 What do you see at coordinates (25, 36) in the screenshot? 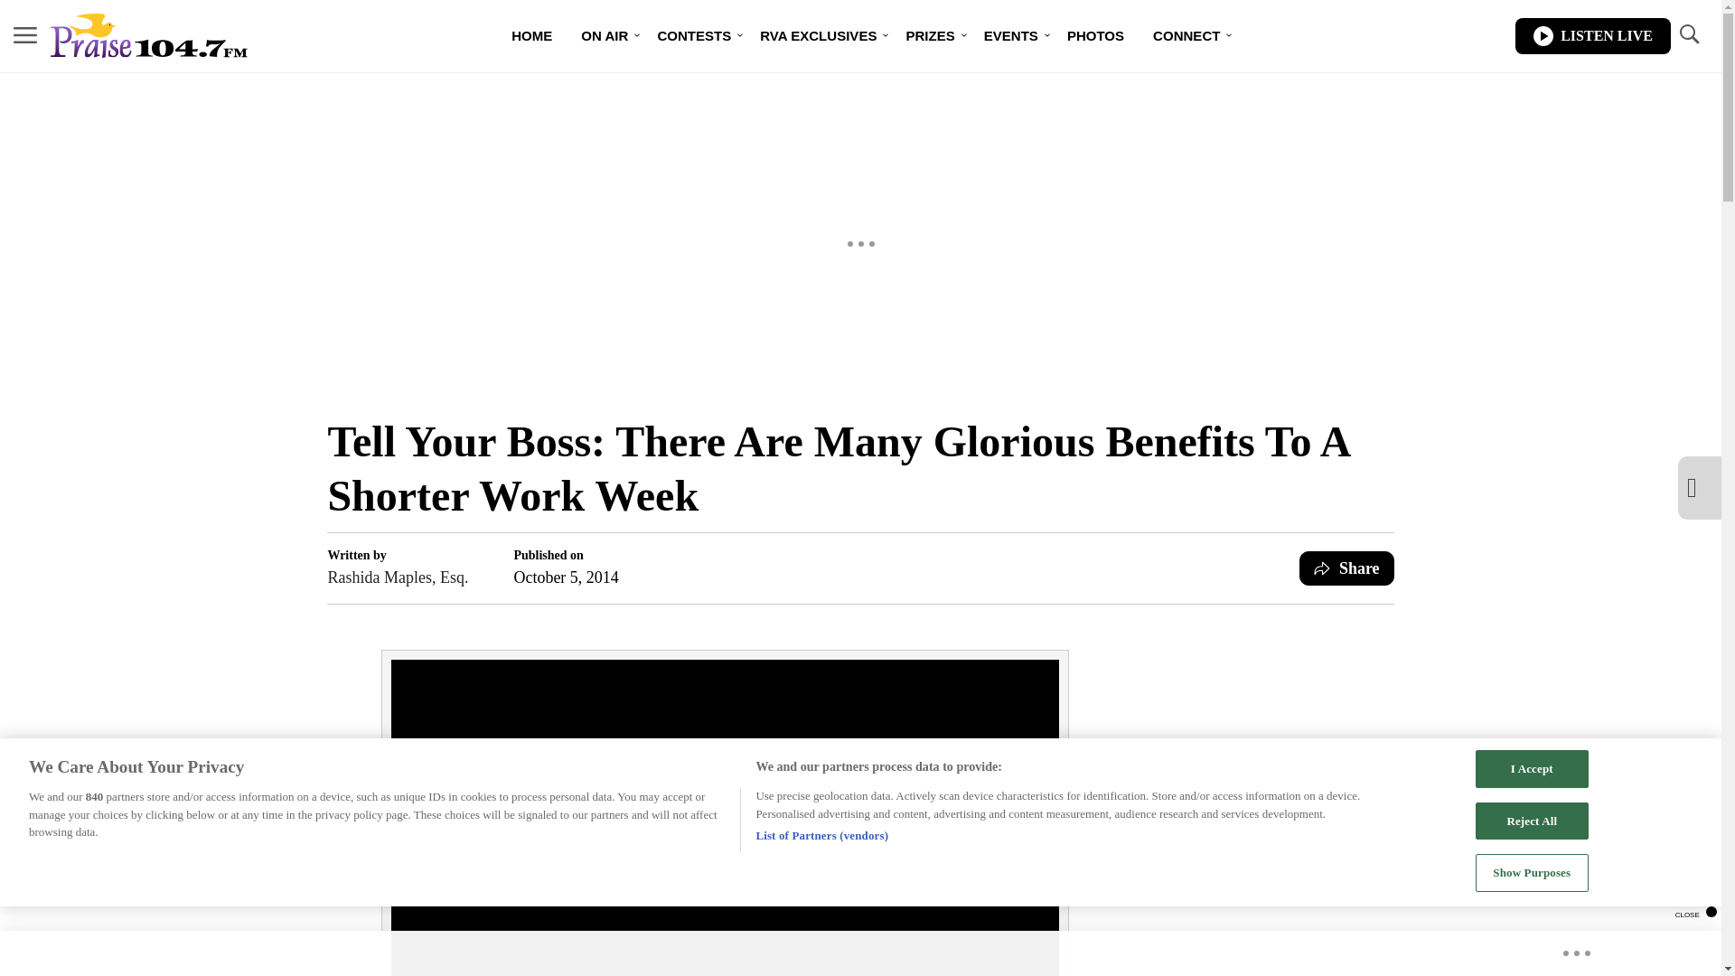
I see `MENU` at bounding box center [25, 36].